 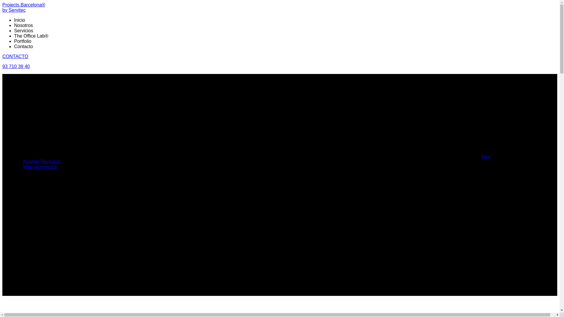 I want to click on 93 710 39 40, so click(x=16, y=66).